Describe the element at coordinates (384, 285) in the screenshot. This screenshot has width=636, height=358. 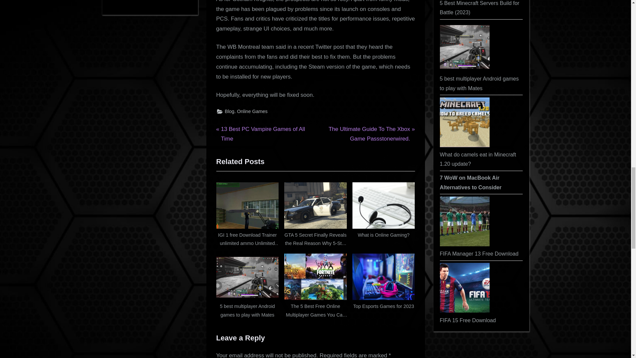
I see `Online Games` at that location.